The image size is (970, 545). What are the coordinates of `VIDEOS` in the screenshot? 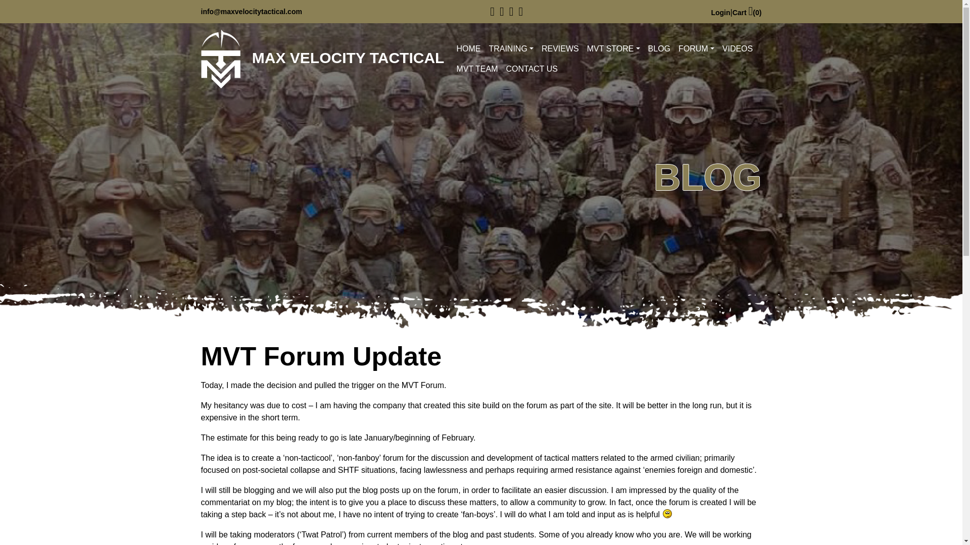 It's located at (738, 48).